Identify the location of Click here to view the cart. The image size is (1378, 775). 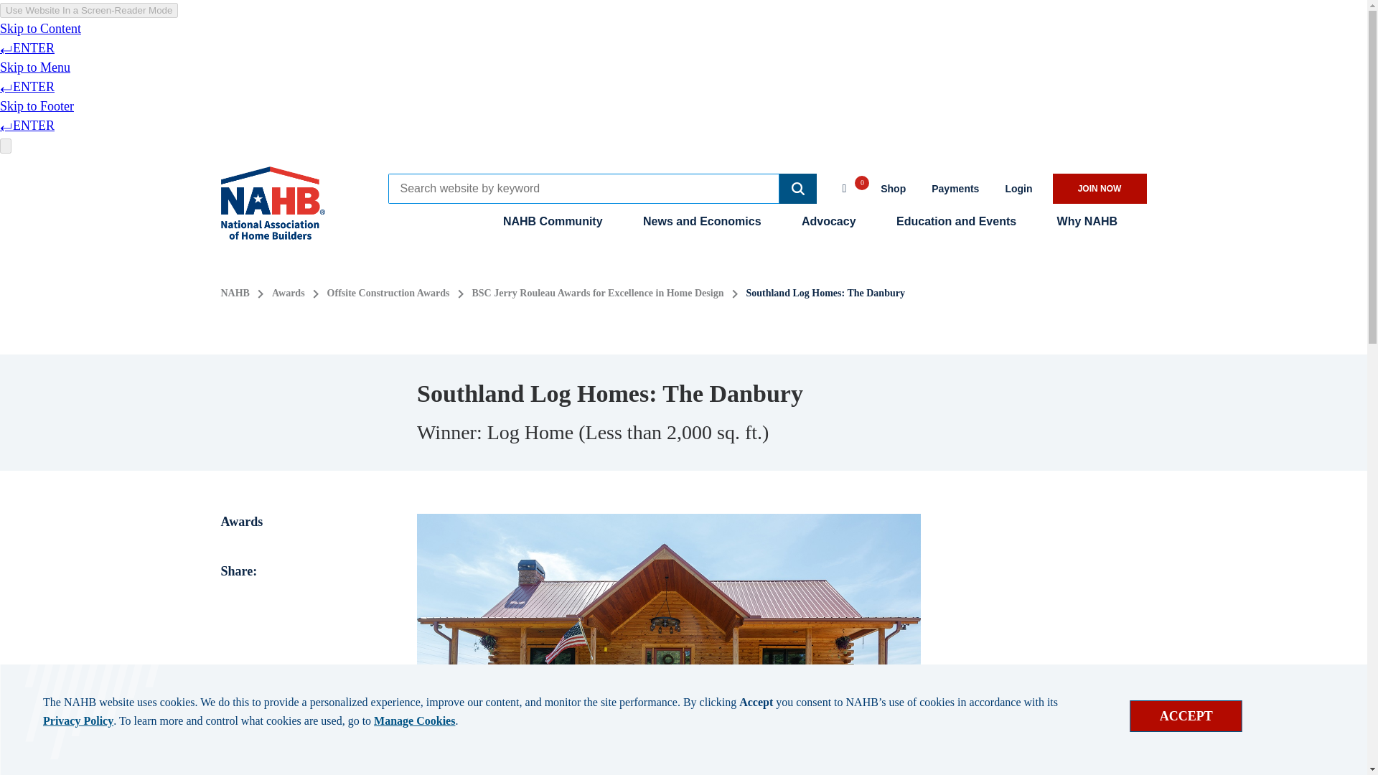
(851, 187).